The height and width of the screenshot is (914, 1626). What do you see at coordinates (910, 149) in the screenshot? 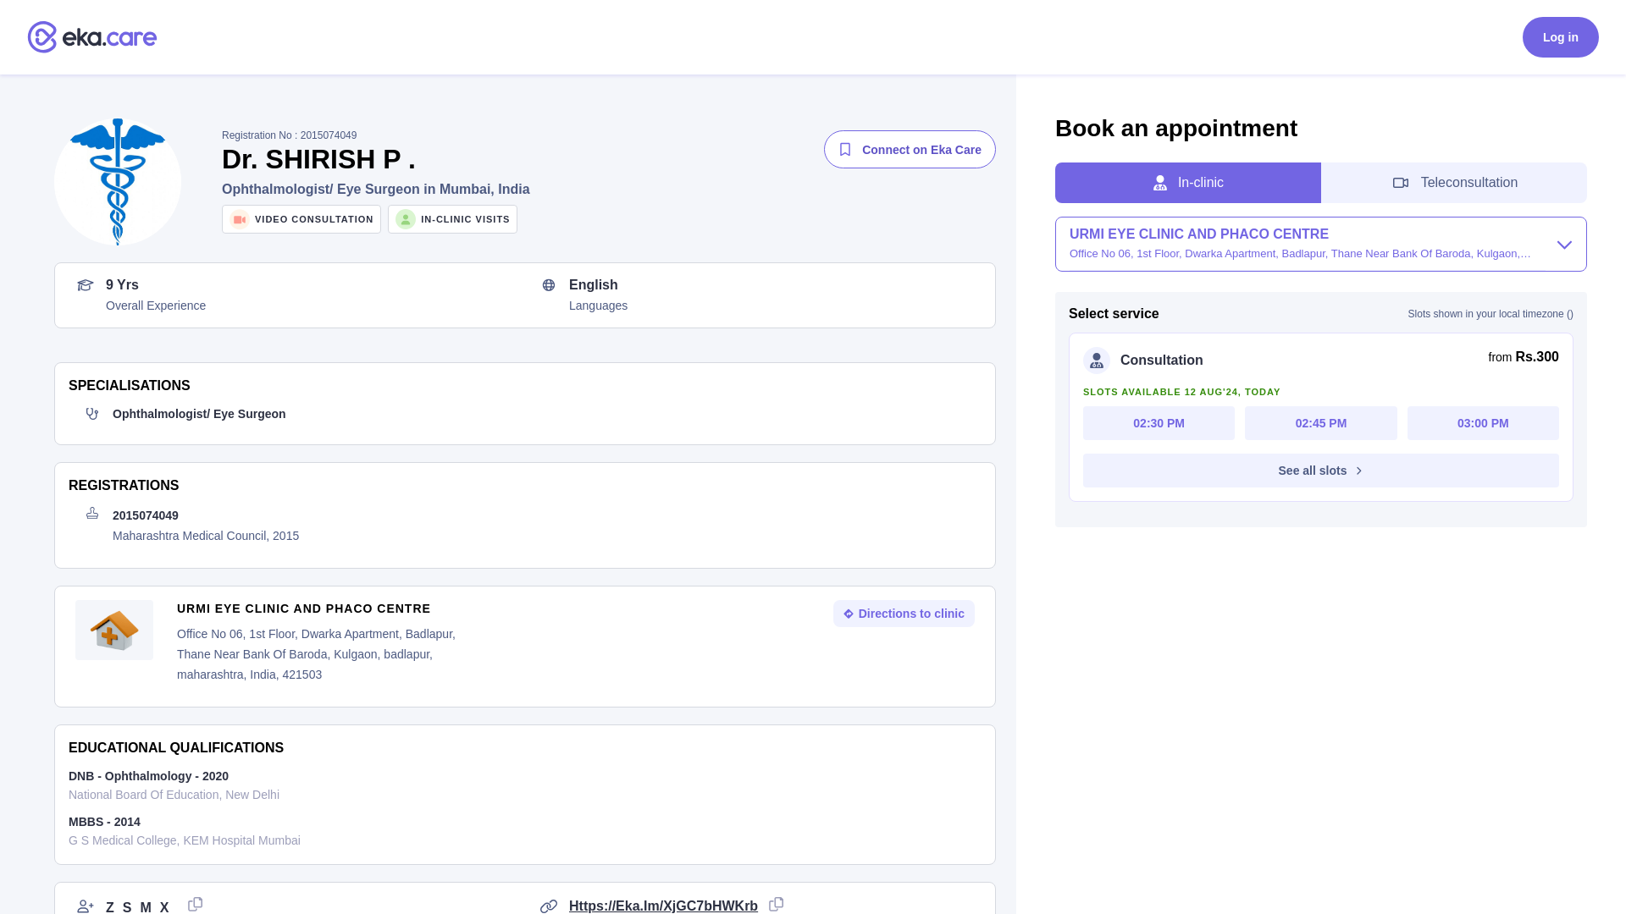
I see `Connect on Eka Care` at bounding box center [910, 149].